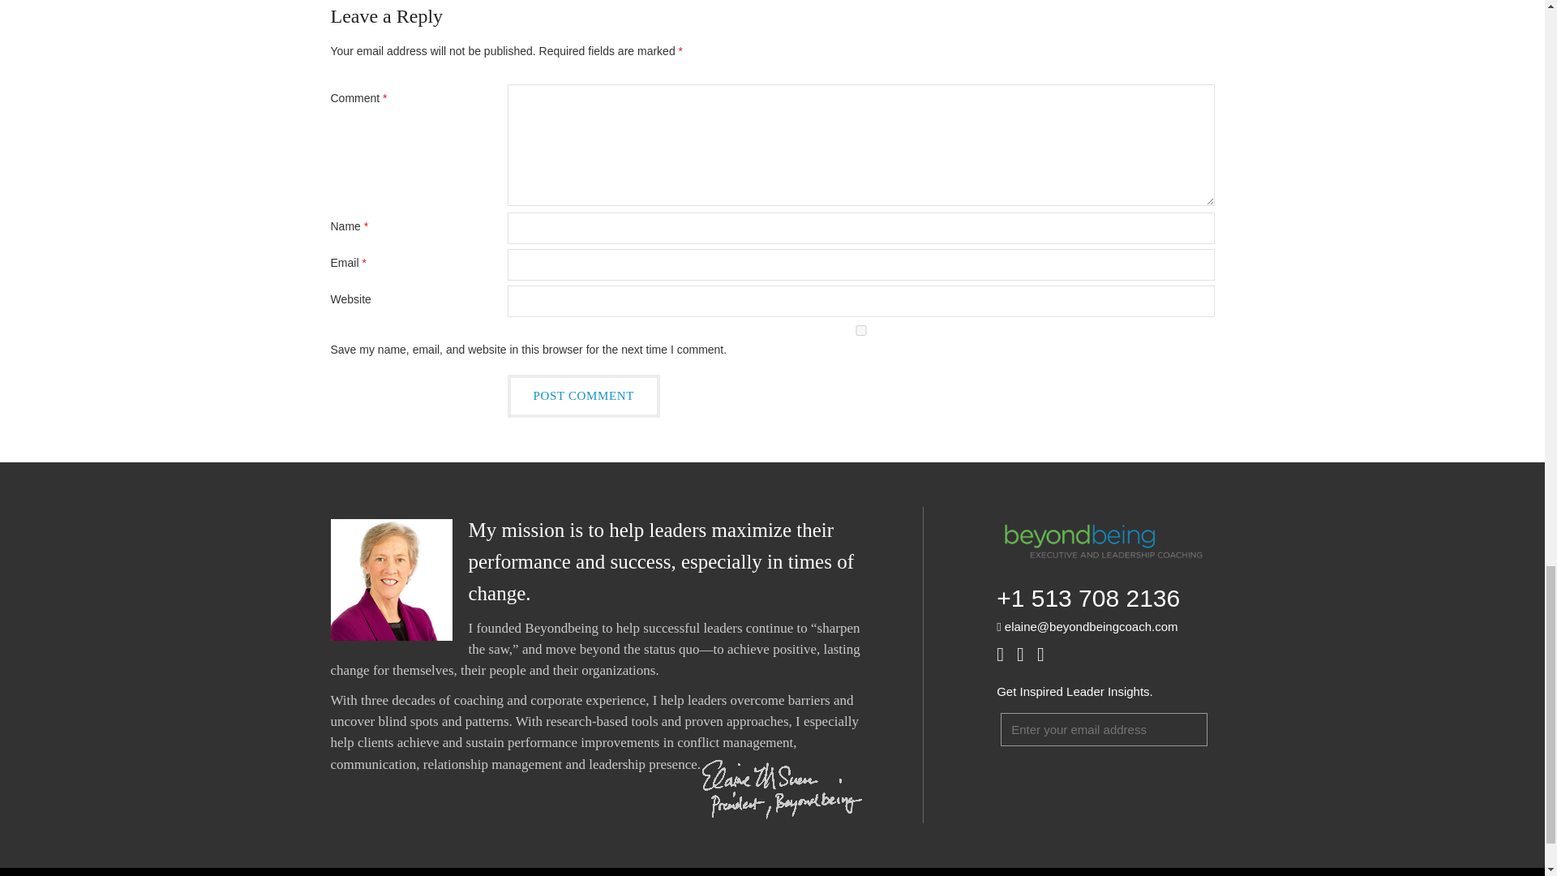 This screenshot has width=1557, height=876. Describe the element at coordinates (860, 329) in the screenshot. I see `yes` at that location.